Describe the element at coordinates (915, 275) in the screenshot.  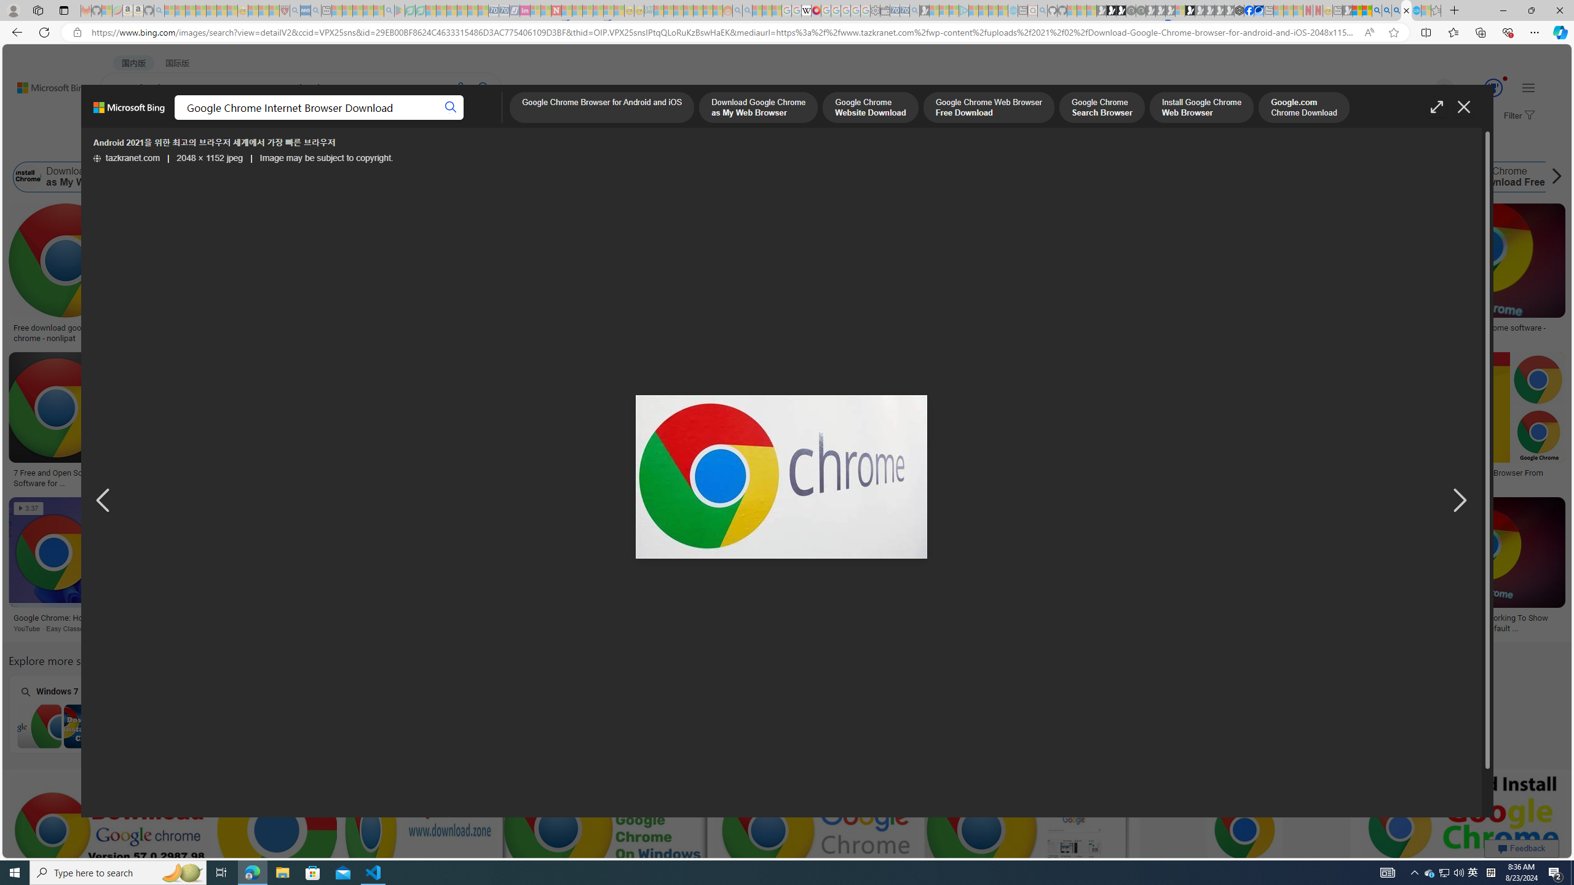
I see `wizardsgase - BlogSave` at that location.